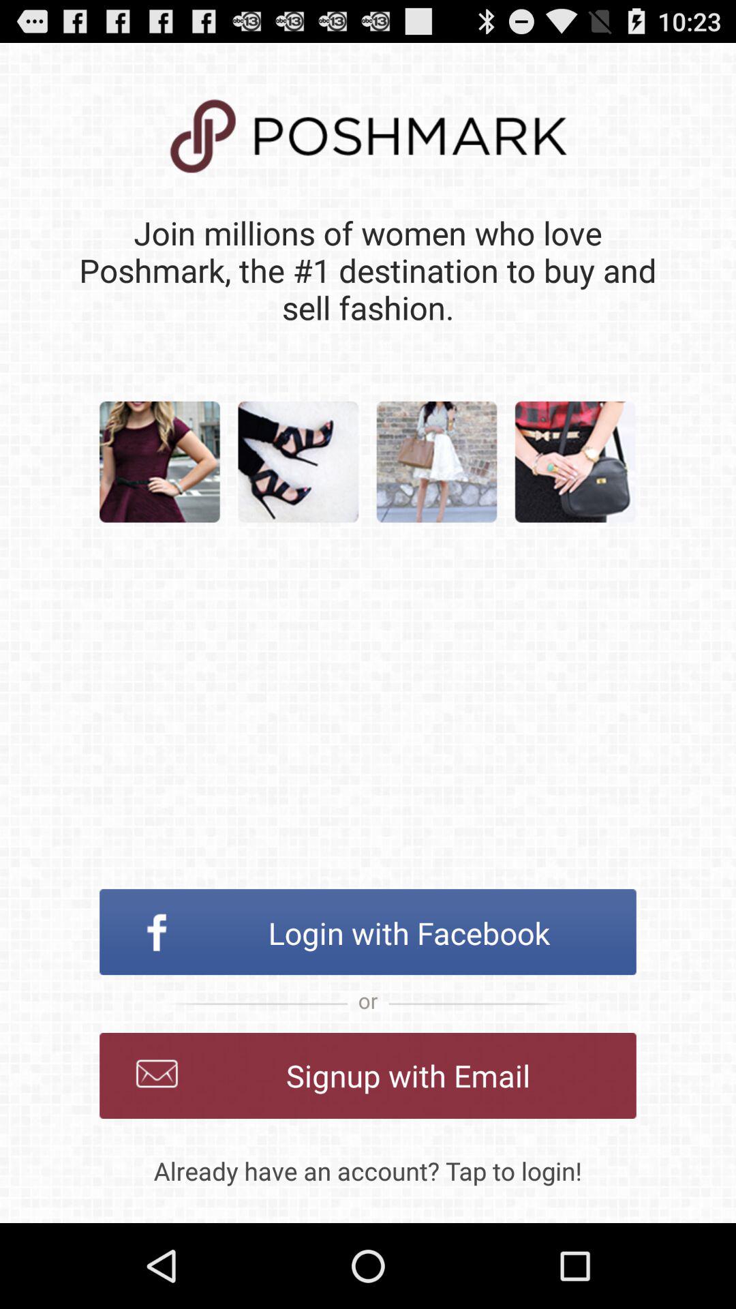  Describe the element at coordinates (368, 932) in the screenshot. I see `flip until login with facebook icon` at that location.